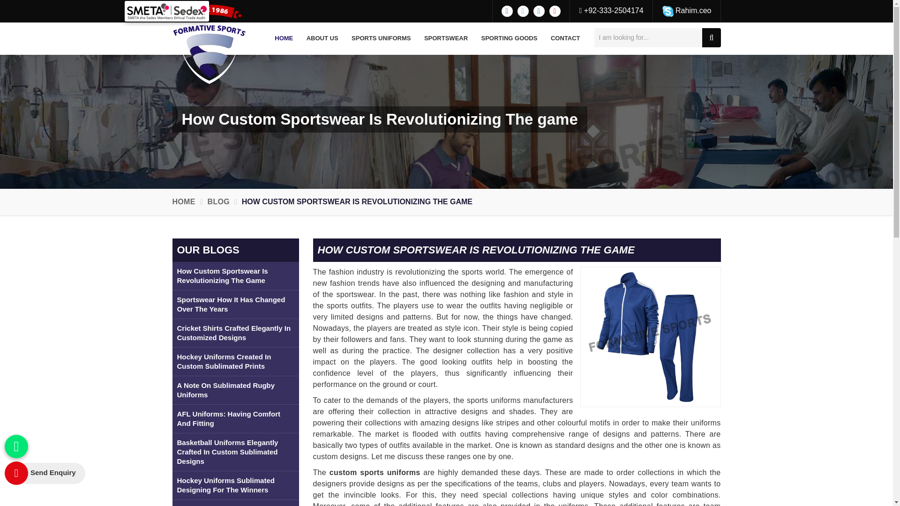  I want to click on Call Us, so click(611, 10).